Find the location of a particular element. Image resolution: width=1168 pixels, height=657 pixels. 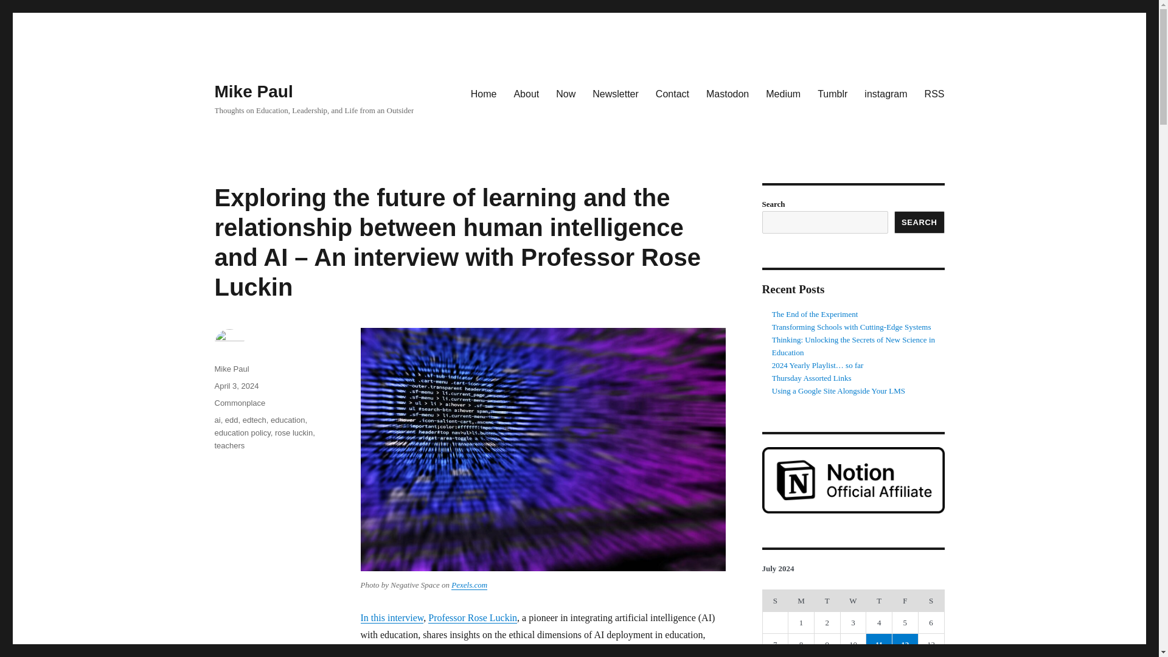

Tuesday is located at coordinates (827, 600).